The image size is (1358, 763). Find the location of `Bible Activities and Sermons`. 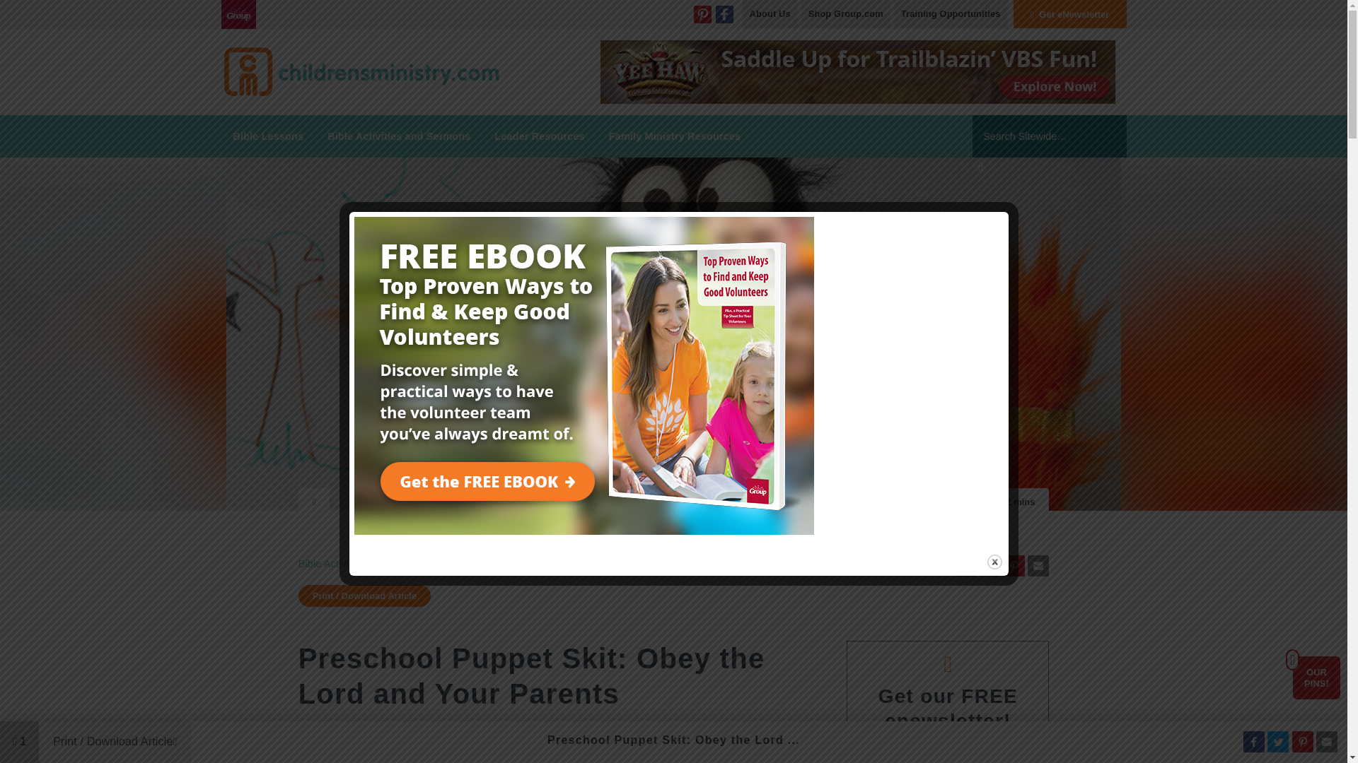

Bible Activities and Sermons is located at coordinates (398, 136).